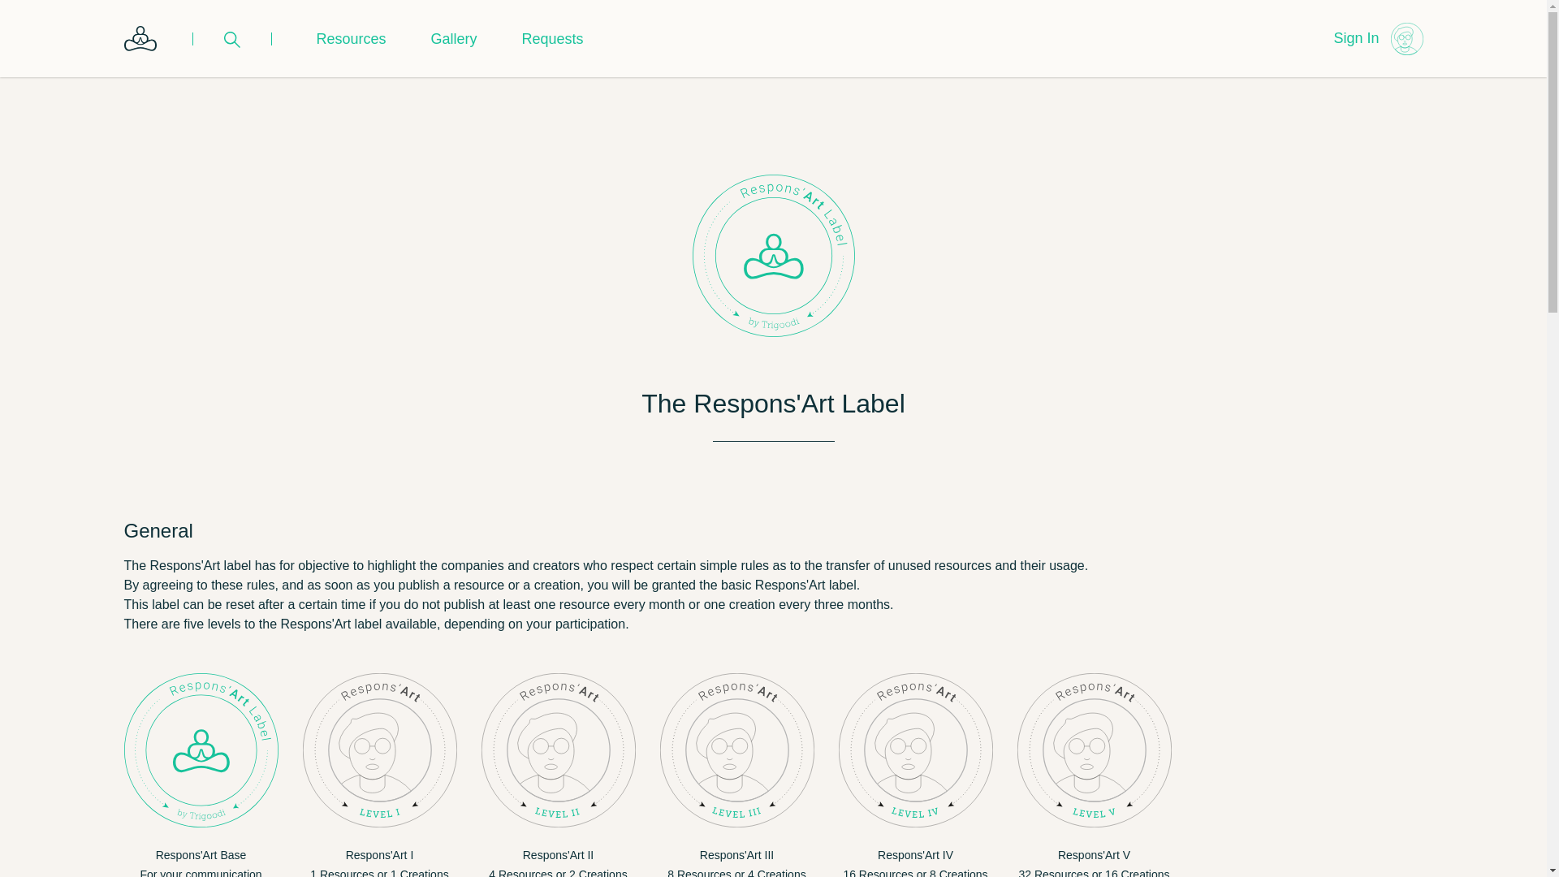  Describe the element at coordinates (1406, 39) in the screenshot. I see `Login` at that location.